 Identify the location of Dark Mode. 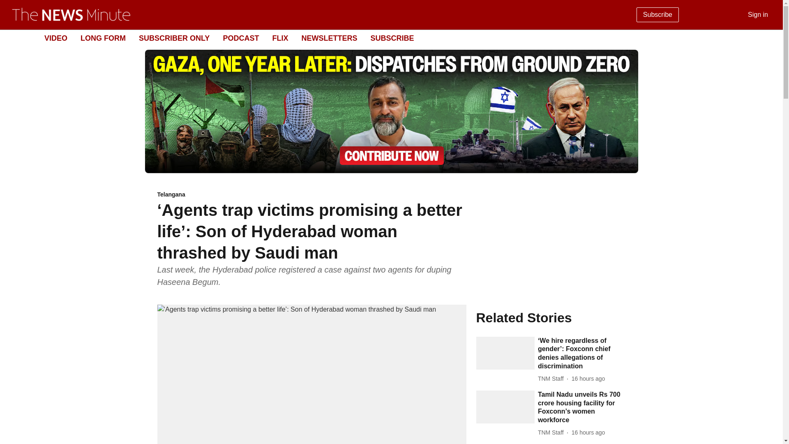
(767, 38).